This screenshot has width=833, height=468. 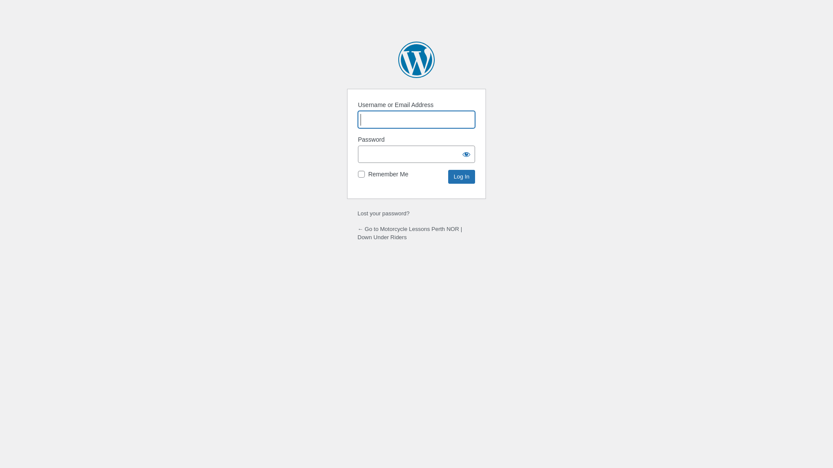 I want to click on Motorcycle Lessons Perth NOR | Down Under Riders, so click(x=416, y=60).